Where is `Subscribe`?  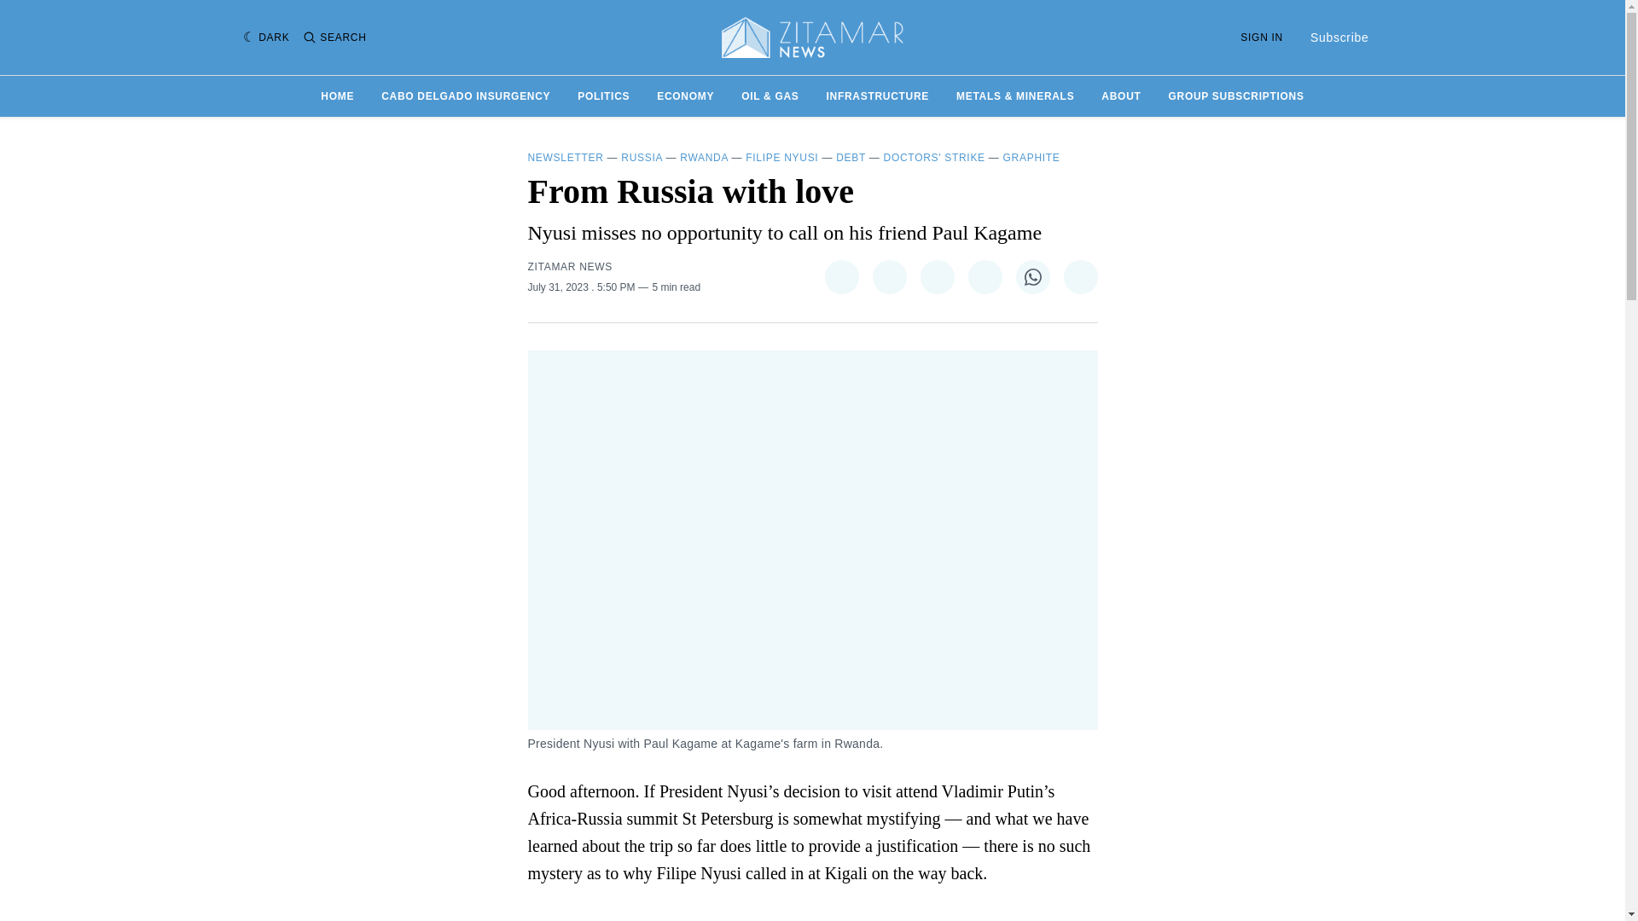
Subscribe is located at coordinates (1339, 38).